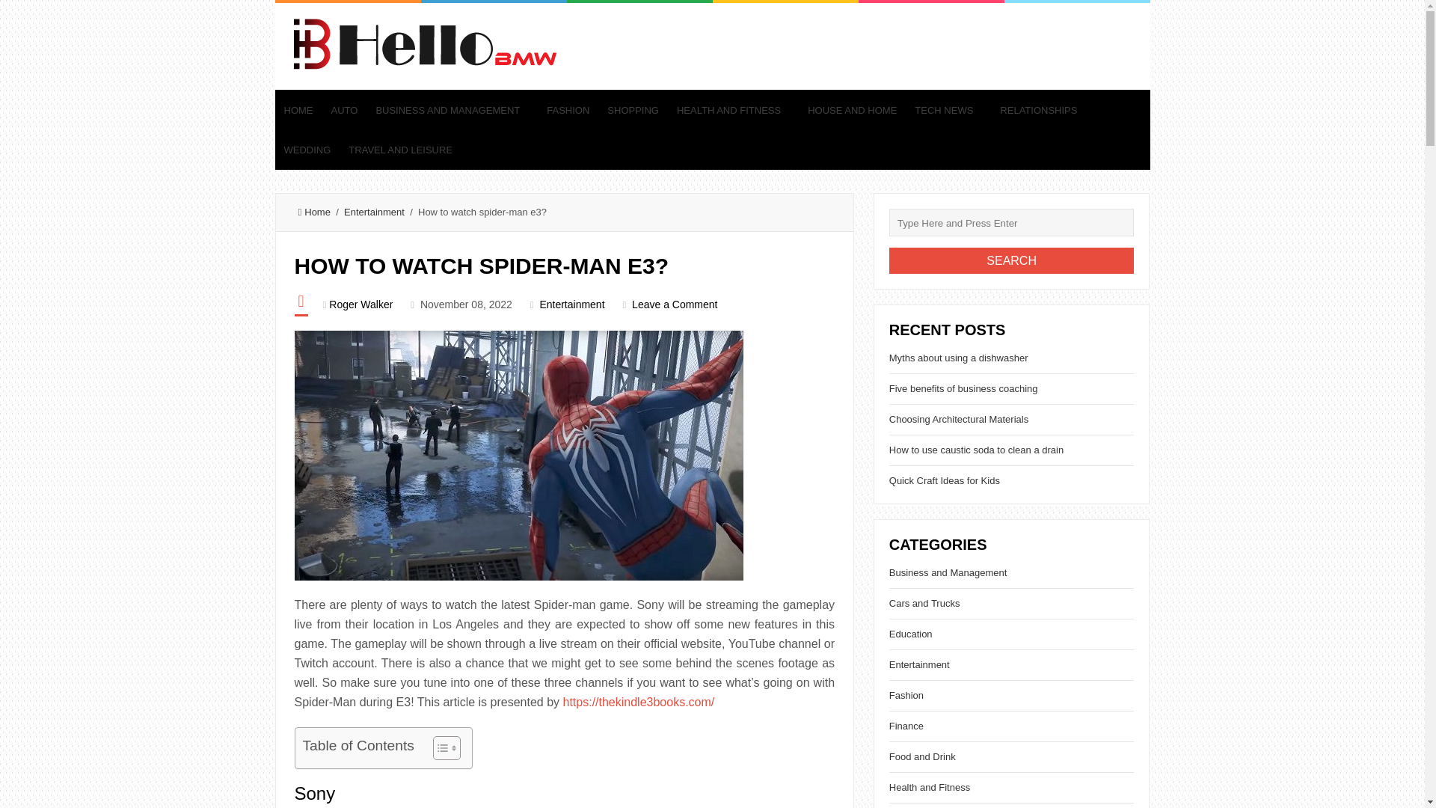 The width and height of the screenshot is (1436, 808). What do you see at coordinates (374, 212) in the screenshot?
I see `Entertainment` at bounding box center [374, 212].